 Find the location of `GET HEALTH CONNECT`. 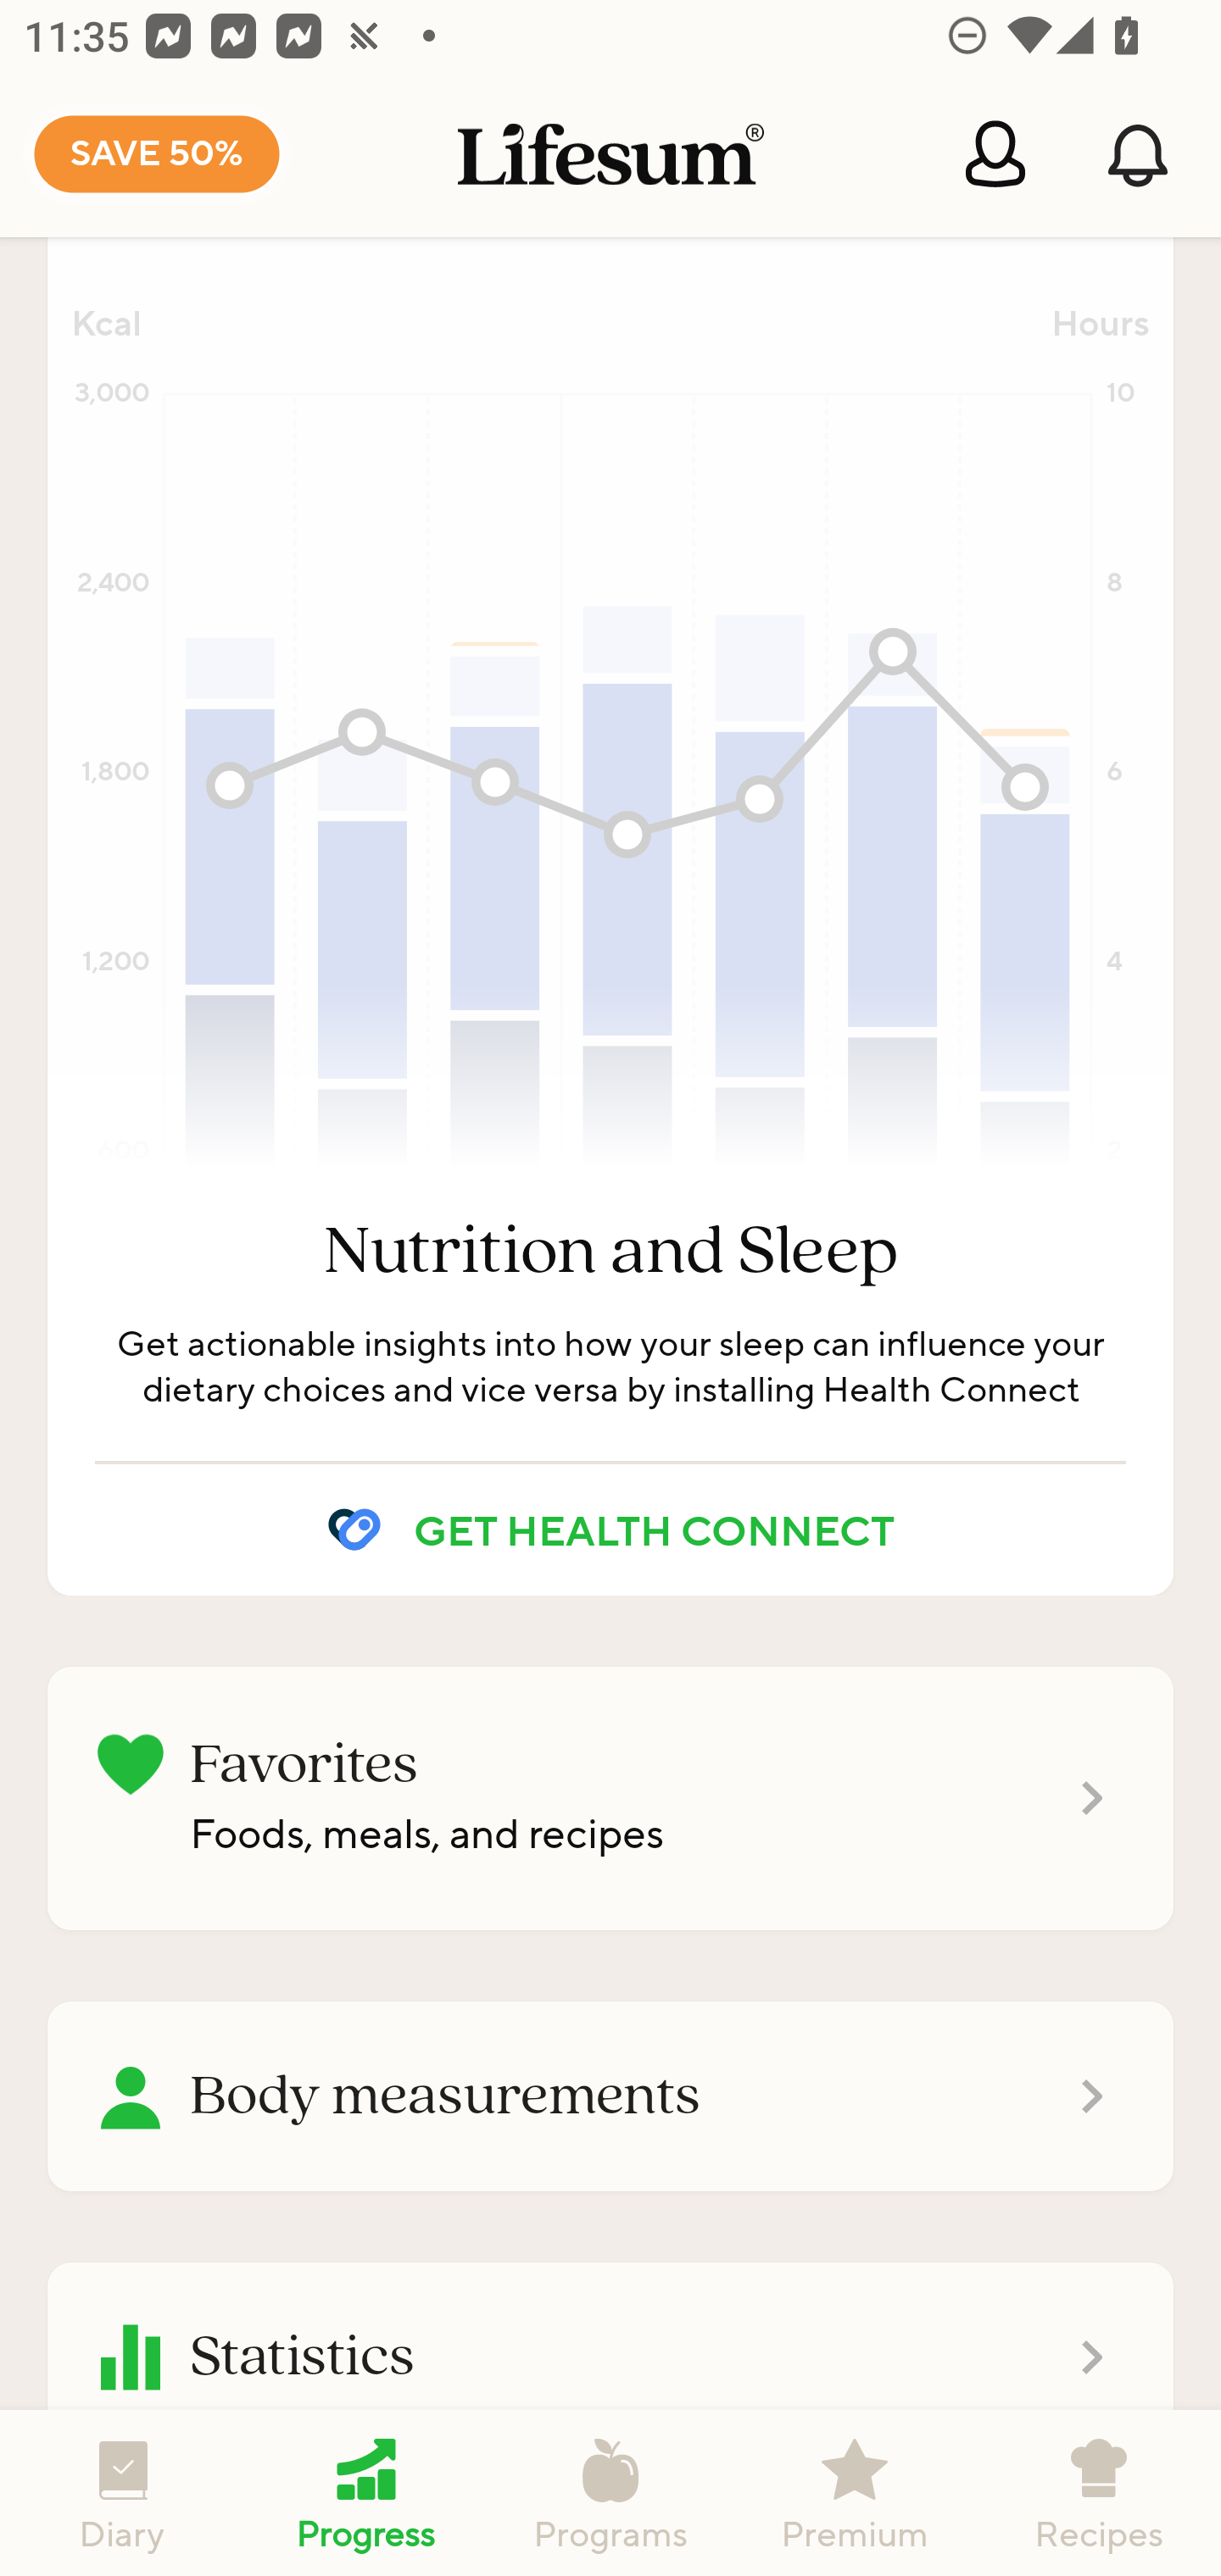

GET HEALTH CONNECT is located at coordinates (610, 1530).